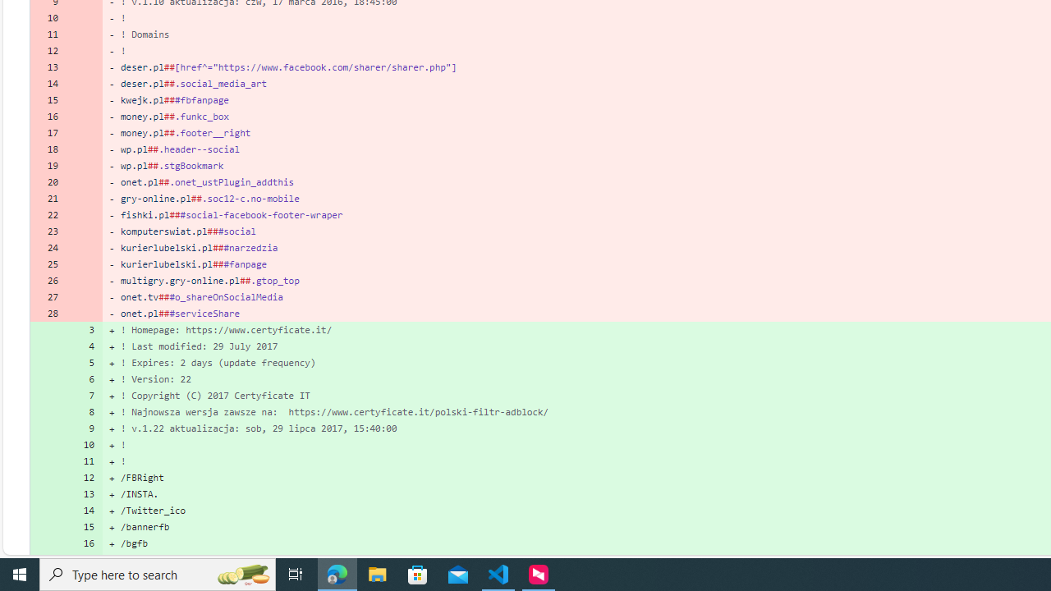 The height and width of the screenshot is (591, 1051). What do you see at coordinates (84, 329) in the screenshot?
I see `3` at bounding box center [84, 329].